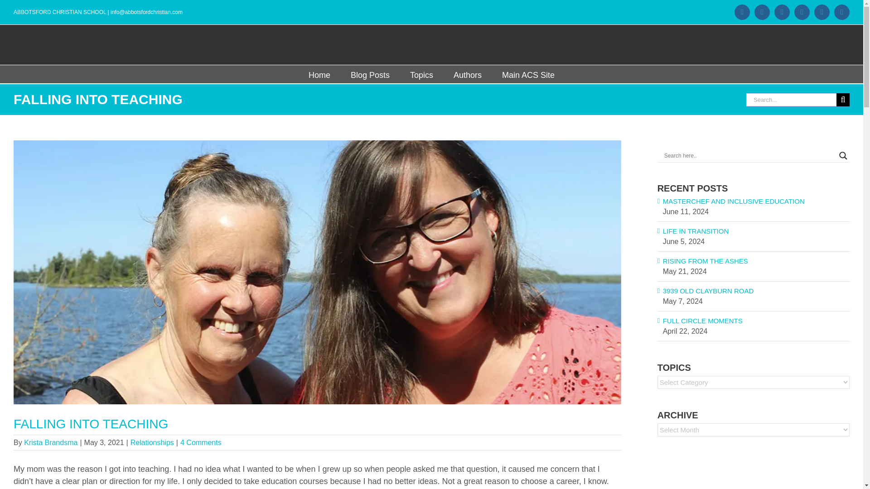 Image resolution: width=870 pixels, height=489 pixels. What do you see at coordinates (319, 74) in the screenshot?
I see `Home` at bounding box center [319, 74].